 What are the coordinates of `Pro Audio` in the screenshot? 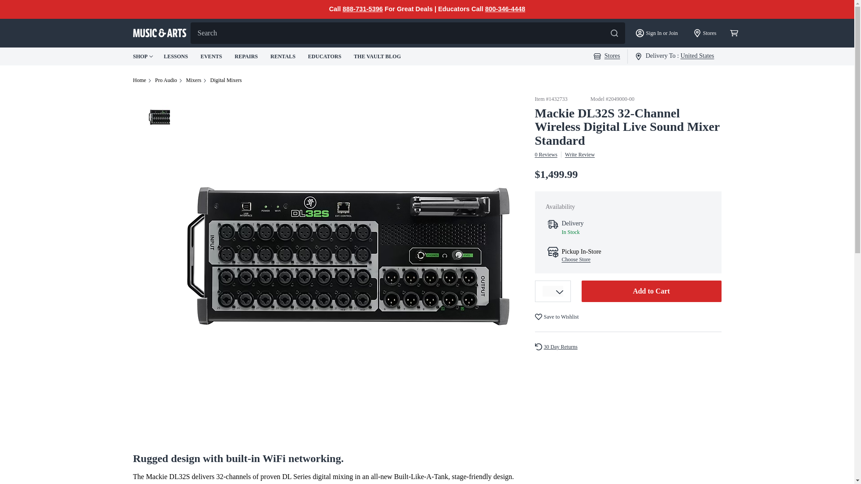 It's located at (166, 80).